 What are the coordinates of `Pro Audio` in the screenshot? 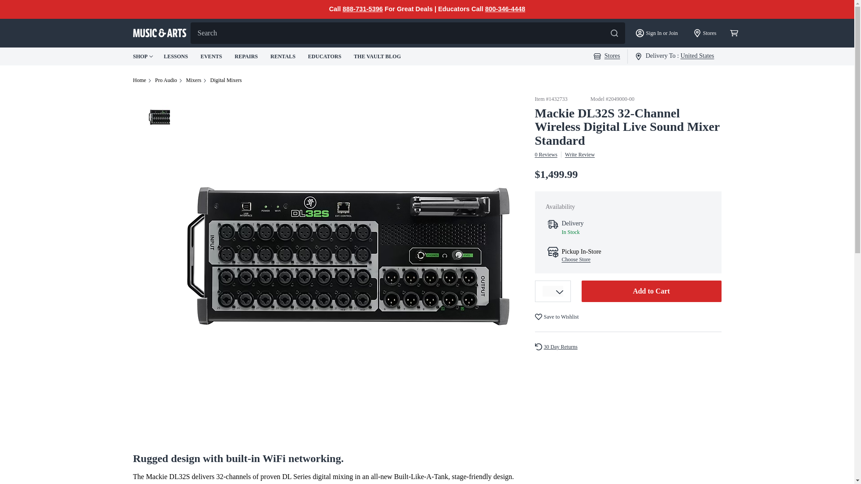 It's located at (166, 80).